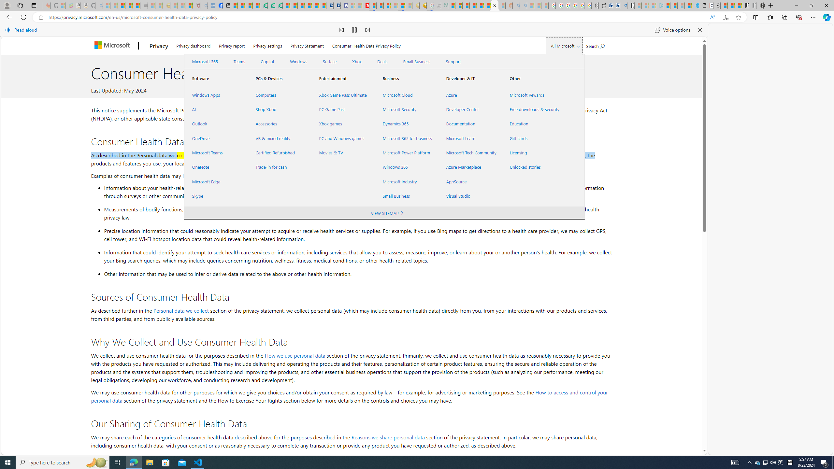 This screenshot has width=834, height=469. What do you see at coordinates (122, 6) in the screenshot?
I see `The Weather Channel - MSN` at bounding box center [122, 6].